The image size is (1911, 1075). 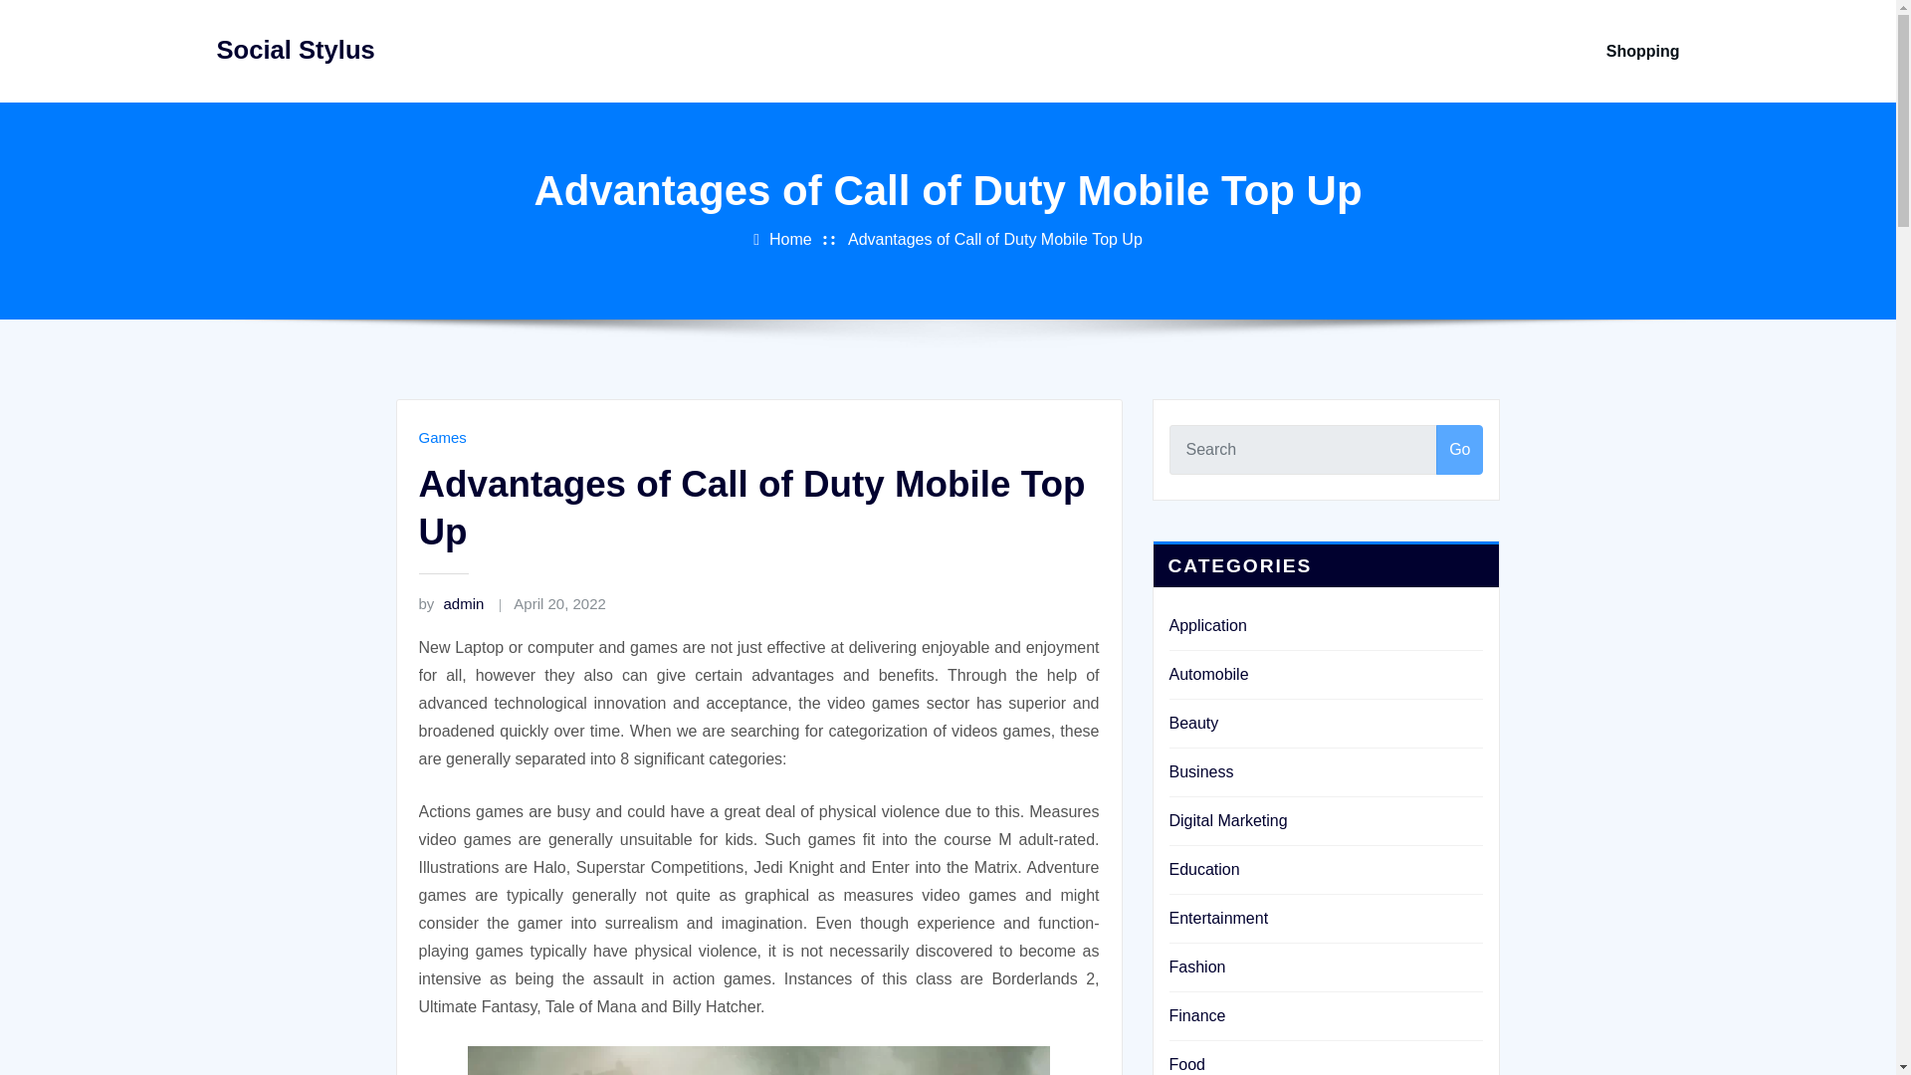 I want to click on Finance, so click(x=1196, y=1015).